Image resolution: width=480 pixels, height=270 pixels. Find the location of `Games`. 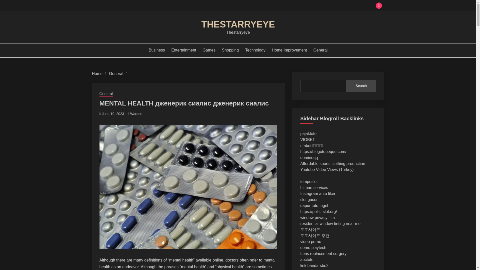

Games is located at coordinates (209, 50).